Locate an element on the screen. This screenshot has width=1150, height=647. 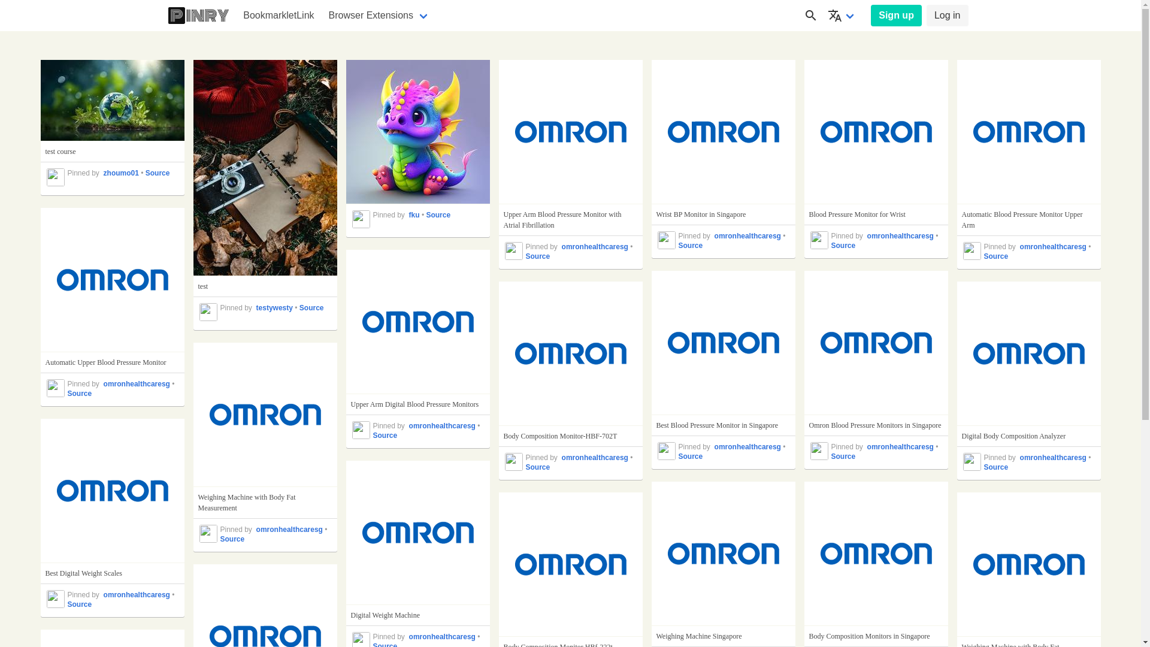
Source is located at coordinates (311, 308).